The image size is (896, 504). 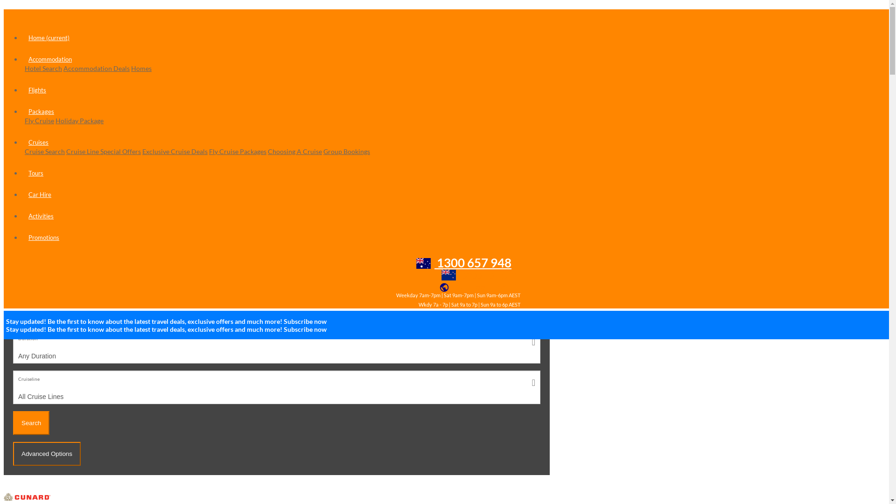 I want to click on Advanced Options, so click(x=47, y=454).